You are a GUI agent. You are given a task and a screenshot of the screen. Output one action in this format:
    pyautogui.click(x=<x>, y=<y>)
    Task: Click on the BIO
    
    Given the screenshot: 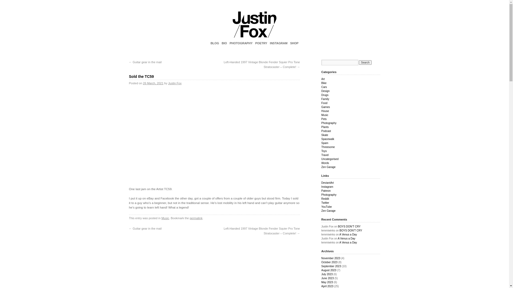 What is the action you would take?
    pyautogui.click(x=224, y=43)
    